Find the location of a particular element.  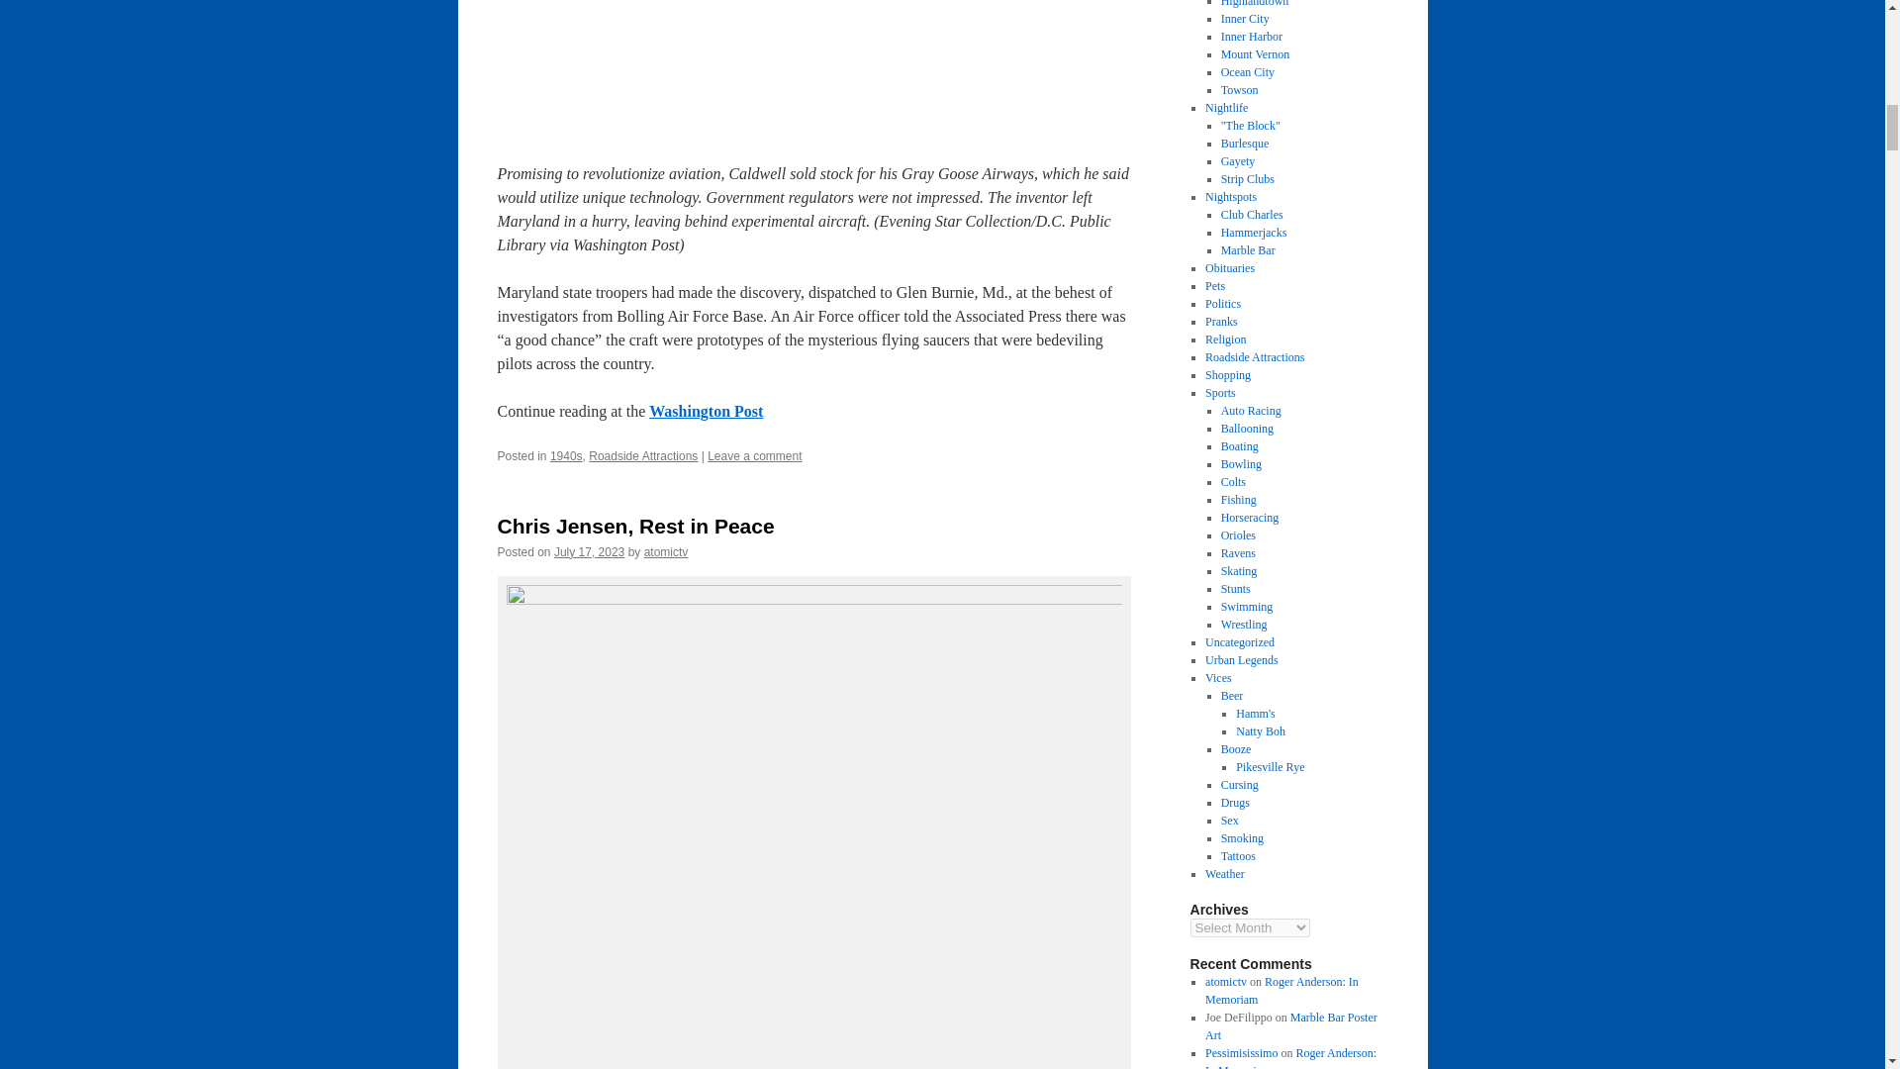

9:14 am is located at coordinates (590, 551).